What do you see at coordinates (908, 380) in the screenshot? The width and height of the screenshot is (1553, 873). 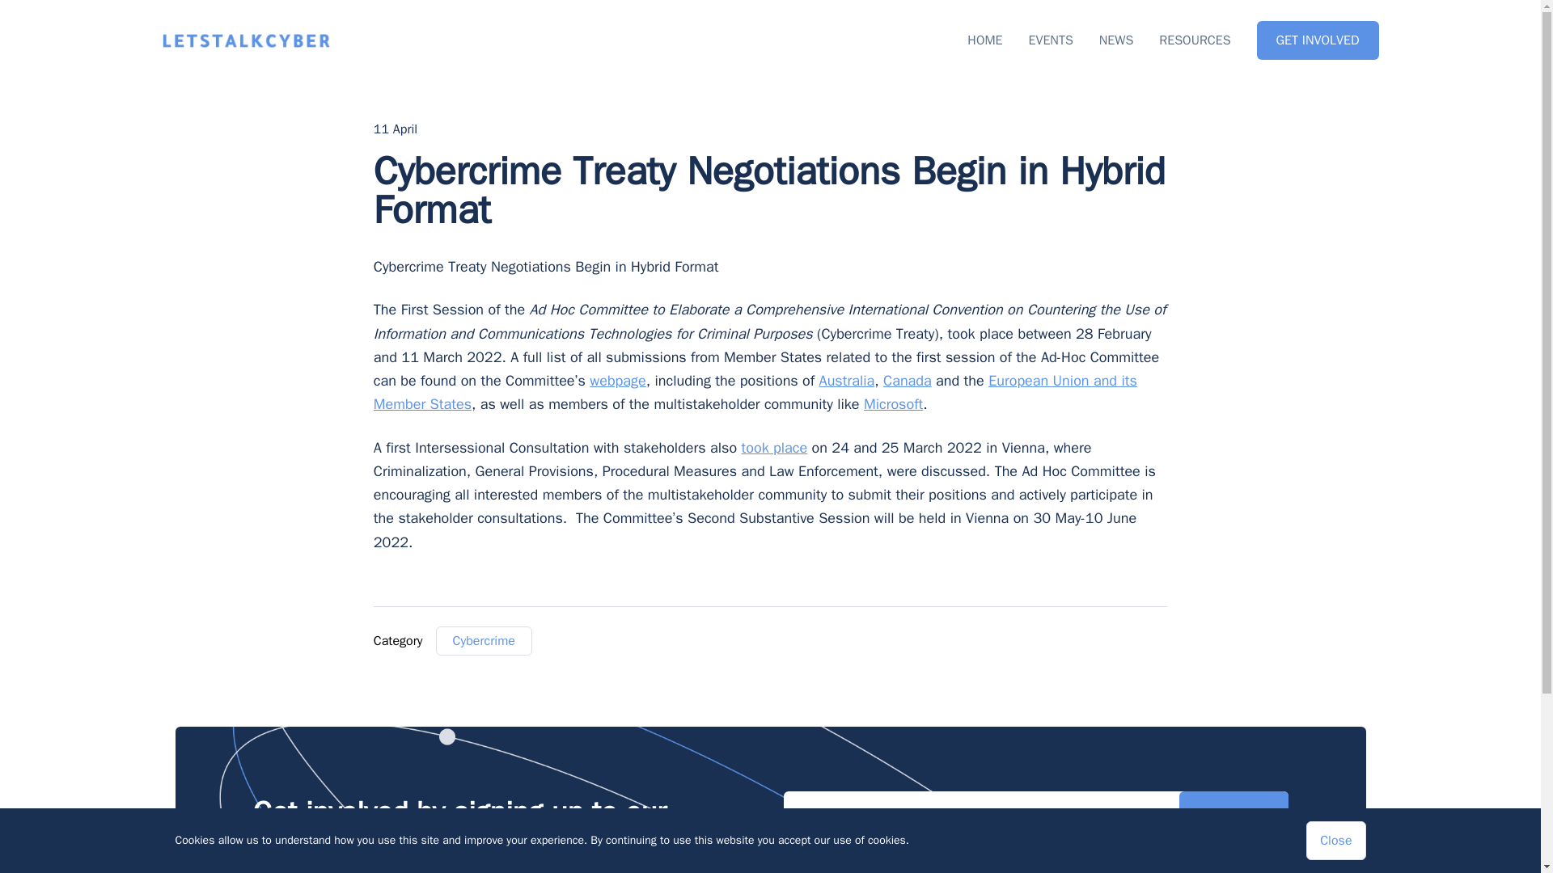 I see `Canada` at bounding box center [908, 380].